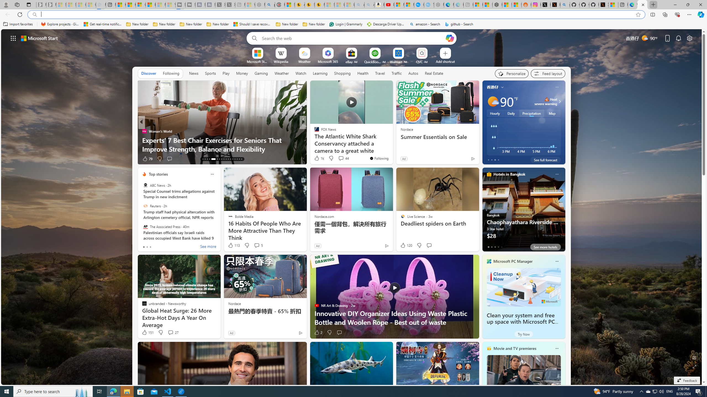  What do you see at coordinates (524, 334) in the screenshot?
I see `Try Now` at bounding box center [524, 334].